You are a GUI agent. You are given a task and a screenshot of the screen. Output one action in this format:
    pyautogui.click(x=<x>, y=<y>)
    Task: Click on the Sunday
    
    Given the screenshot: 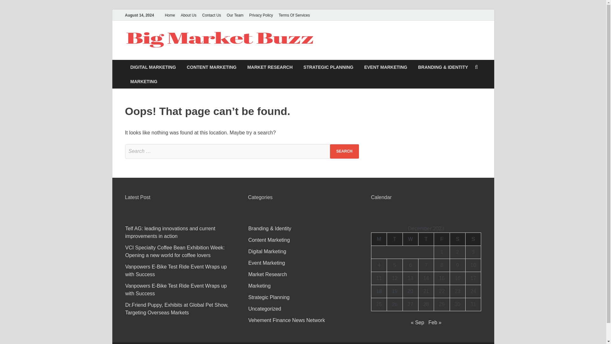 What is the action you would take?
    pyautogui.click(x=474, y=239)
    